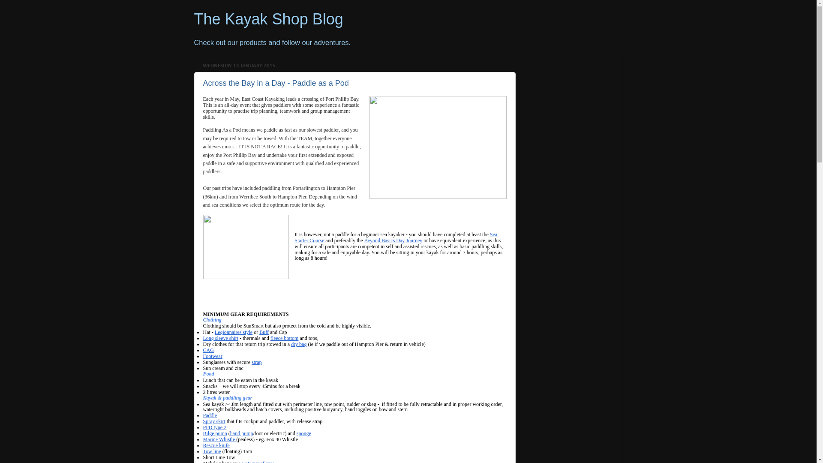  I want to click on Long sleeve shirt, so click(221, 338).